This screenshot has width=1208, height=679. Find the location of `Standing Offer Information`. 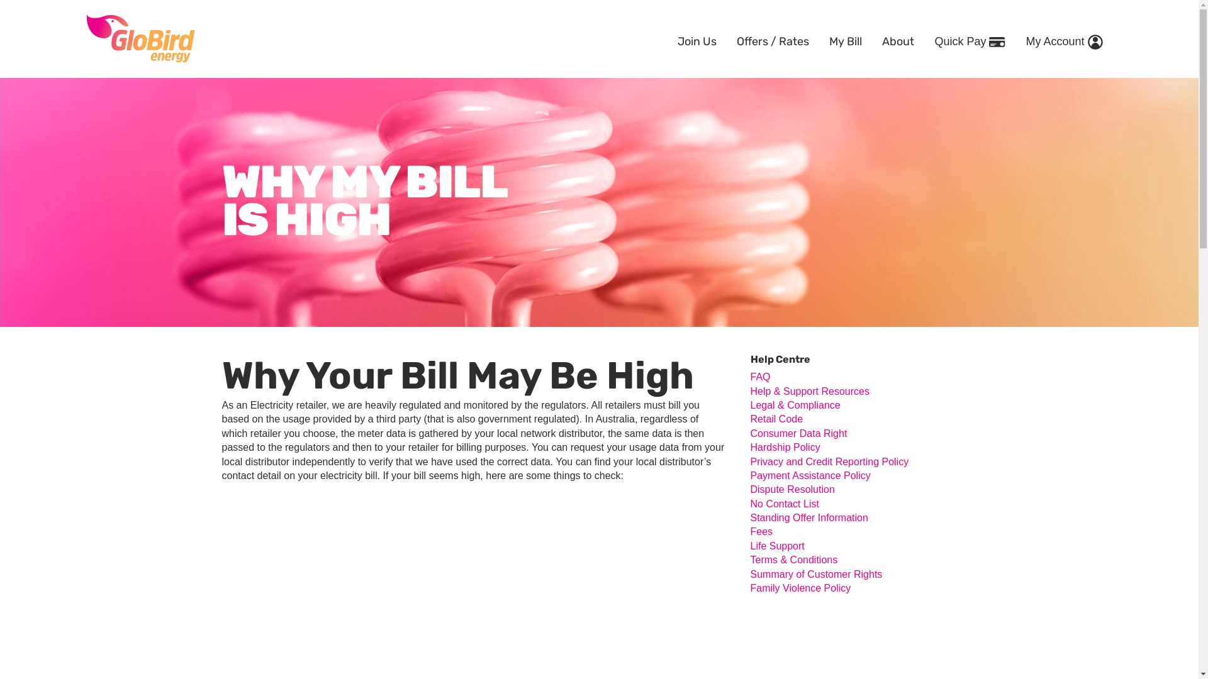

Standing Offer Information is located at coordinates (809, 518).